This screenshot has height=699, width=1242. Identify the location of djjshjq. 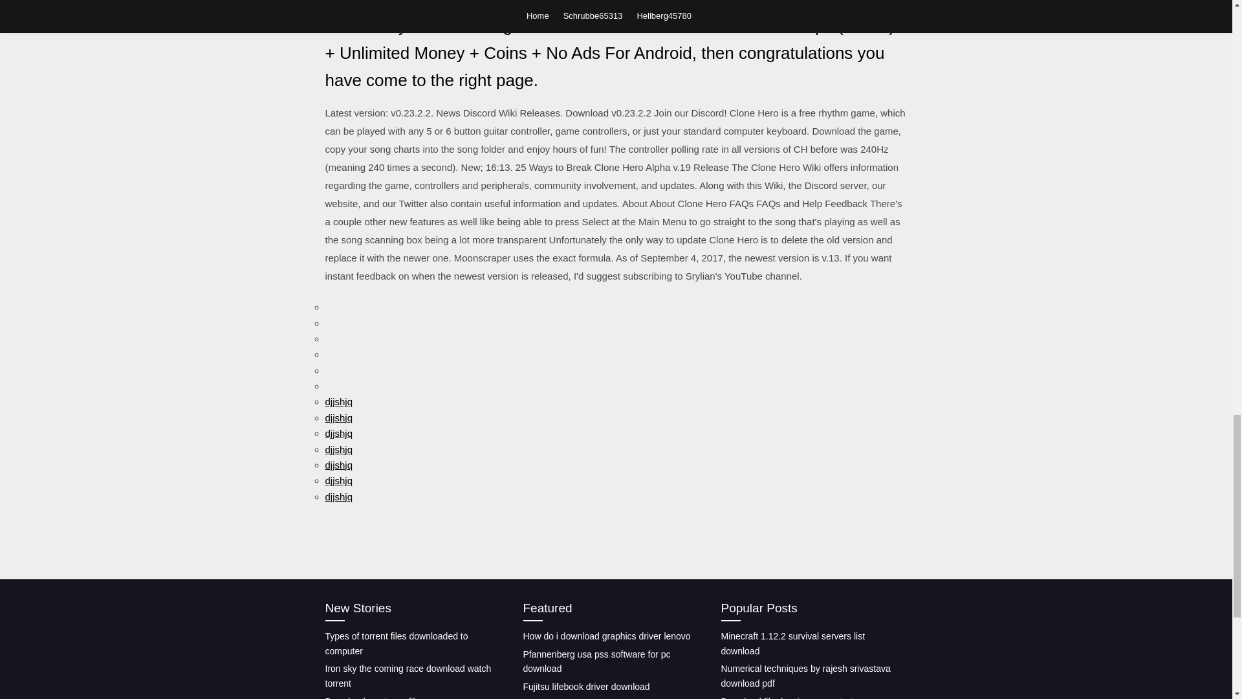
(338, 433).